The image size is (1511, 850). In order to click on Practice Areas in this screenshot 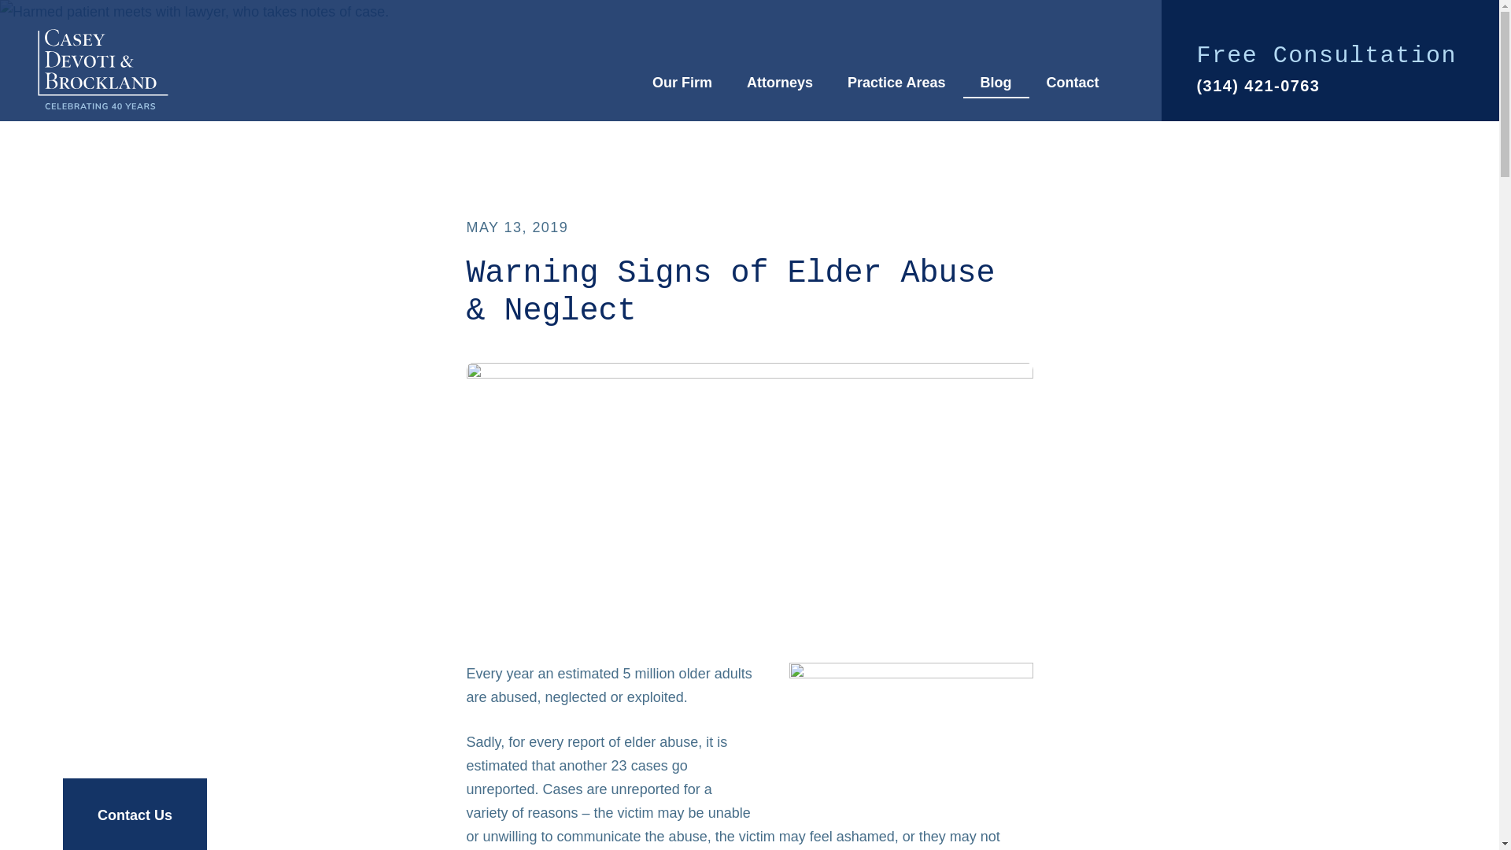, I will do `click(896, 83)`.